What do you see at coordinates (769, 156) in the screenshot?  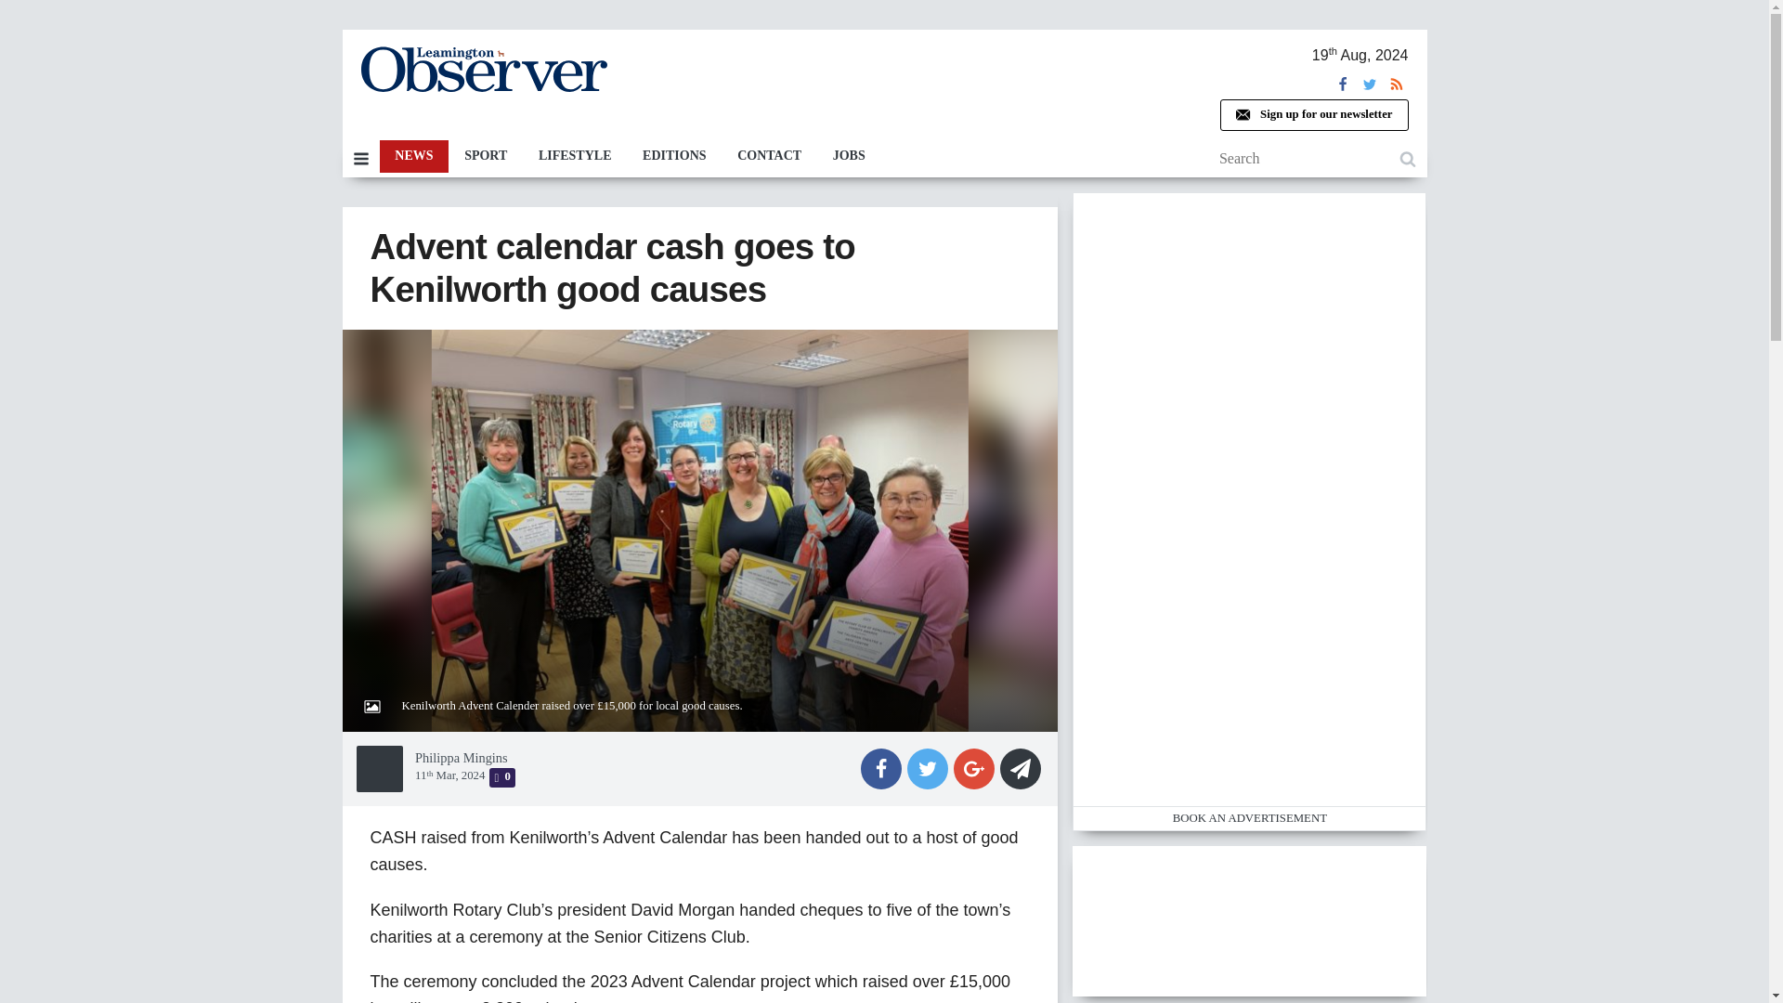 I see `CONTACT` at bounding box center [769, 156].